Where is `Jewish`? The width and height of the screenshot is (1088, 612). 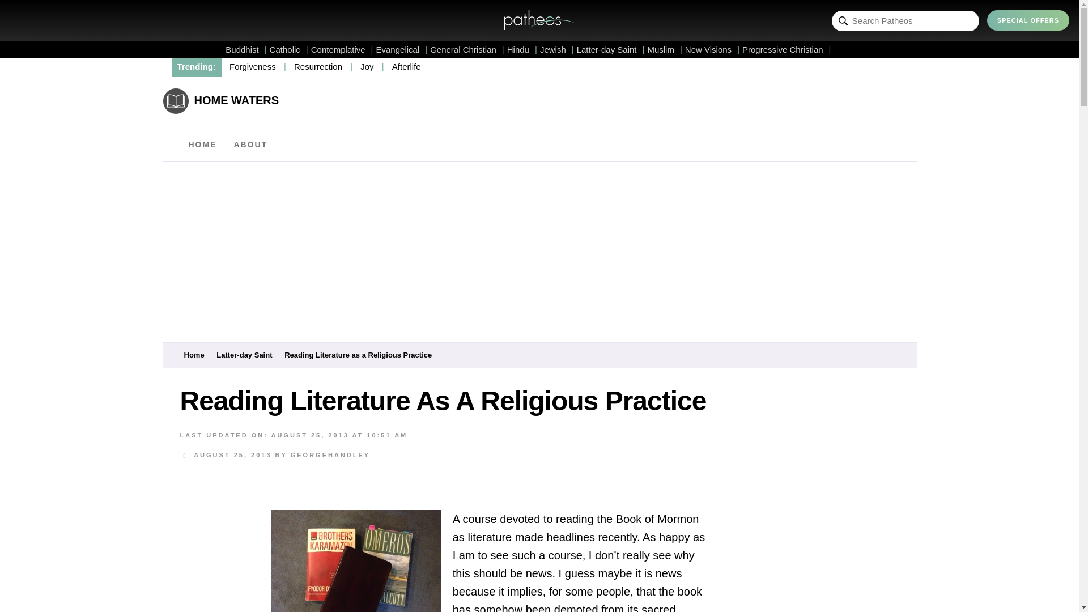 Jewish is located at coordinates (556, 49).